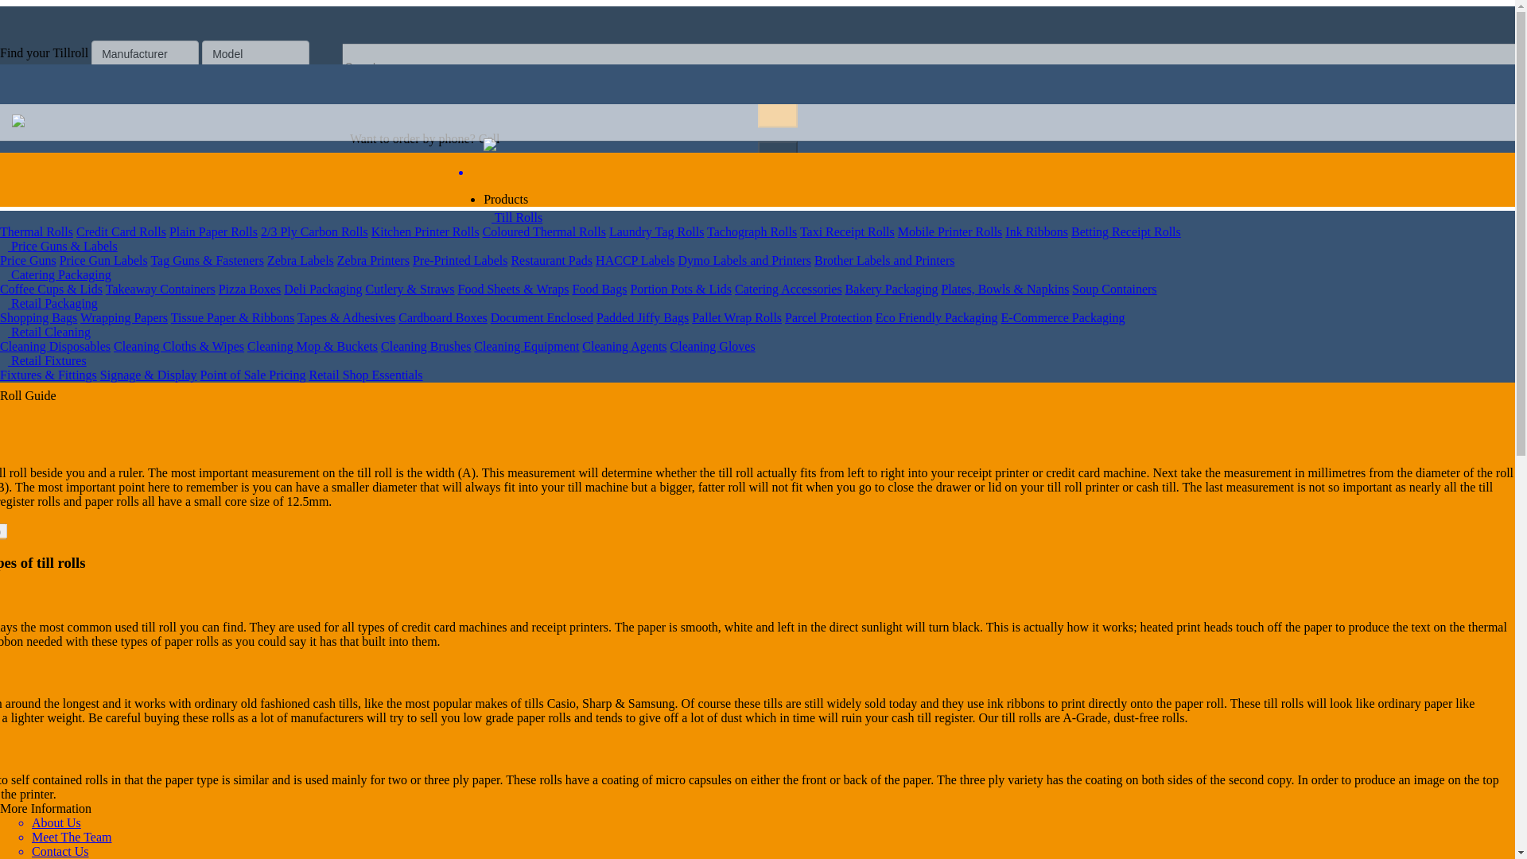  What do you see at coordinates (619, 312) in the screenshot?
I see `Food Bags` at bounding box center [619, 312].